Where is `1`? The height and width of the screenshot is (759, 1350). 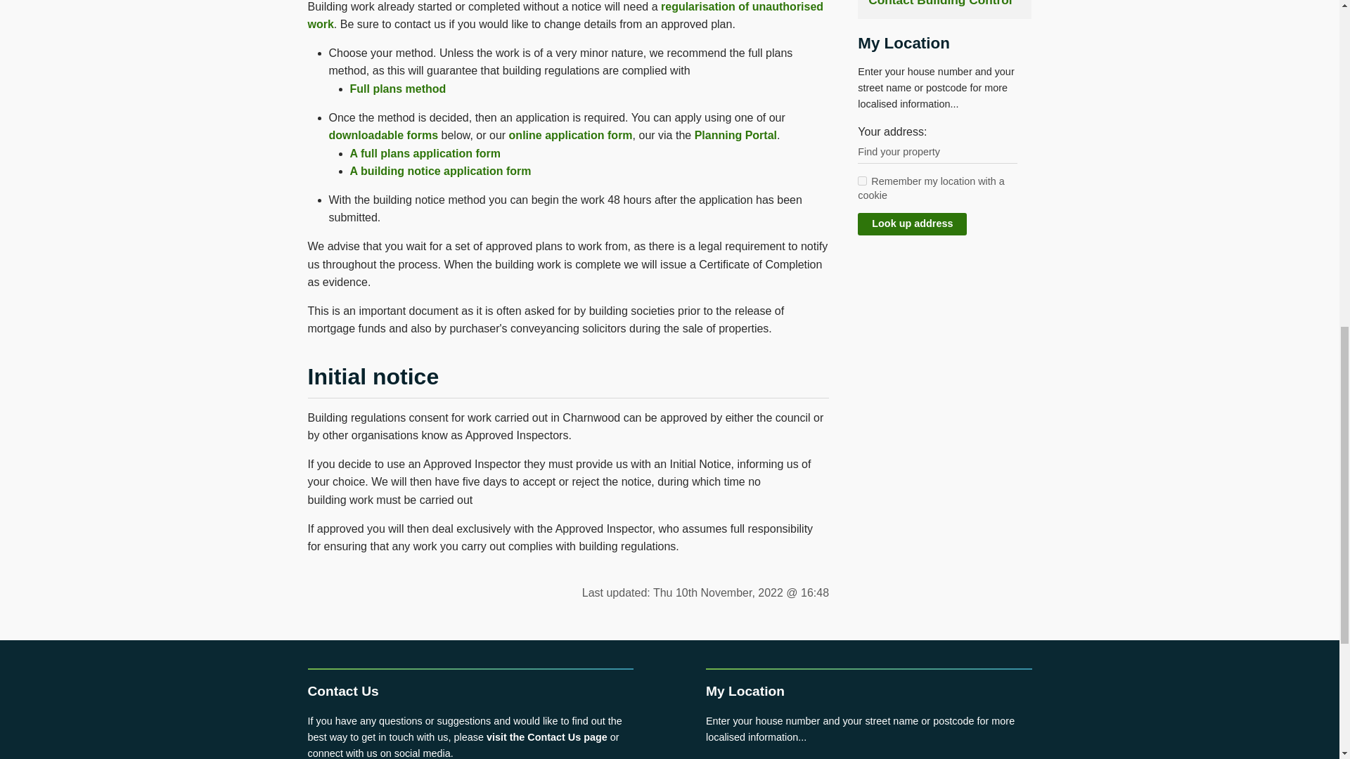
1 is located at coordinates (862, 180).